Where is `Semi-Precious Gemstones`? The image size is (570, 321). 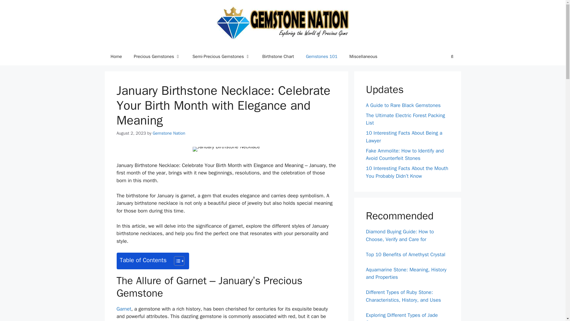 Semi-Precious Gemstones is located at coordinates (221, 56).